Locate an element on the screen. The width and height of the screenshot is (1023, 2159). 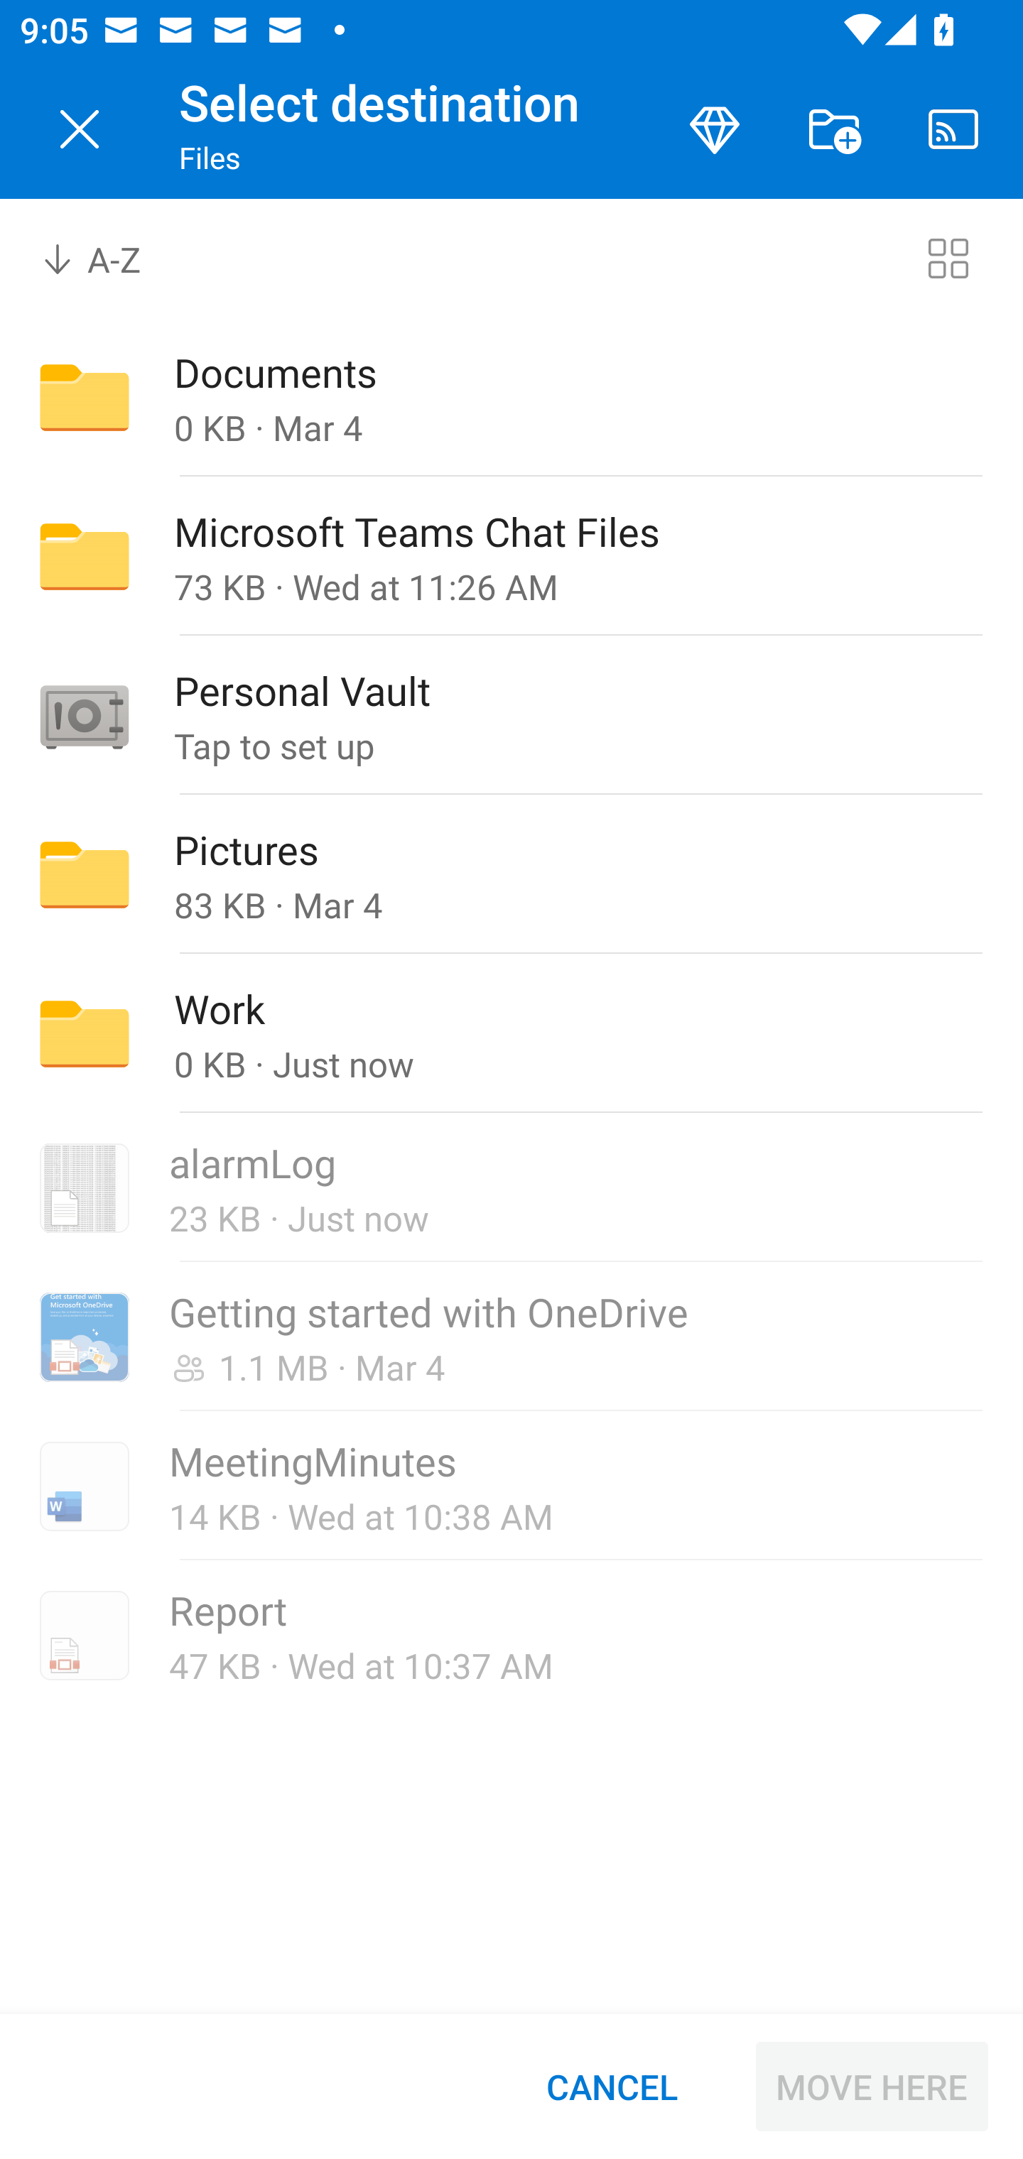
A-Z Sort by combo box, sort by name, A to Z is located at coordinates (111, 257).